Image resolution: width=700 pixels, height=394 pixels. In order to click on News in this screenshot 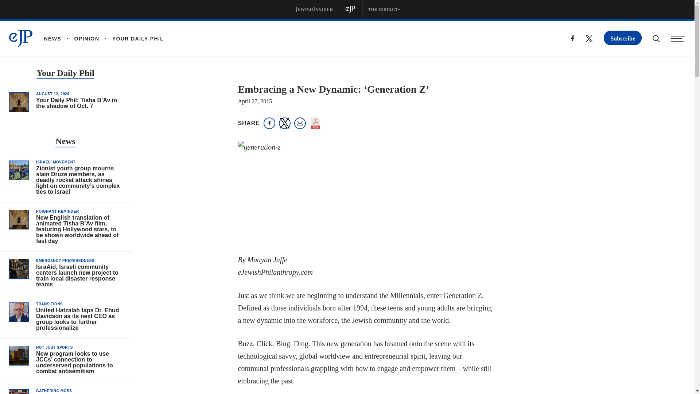, I will do `click(65, 142)`.